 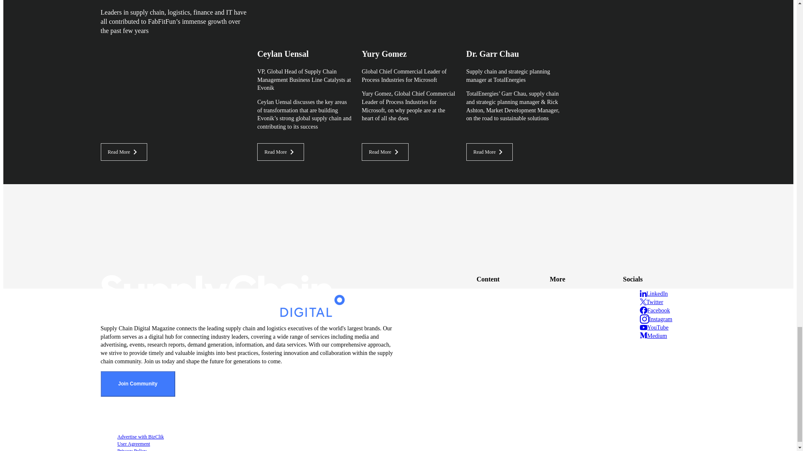 I want to click on Facebook, so click(x=655, y=310).